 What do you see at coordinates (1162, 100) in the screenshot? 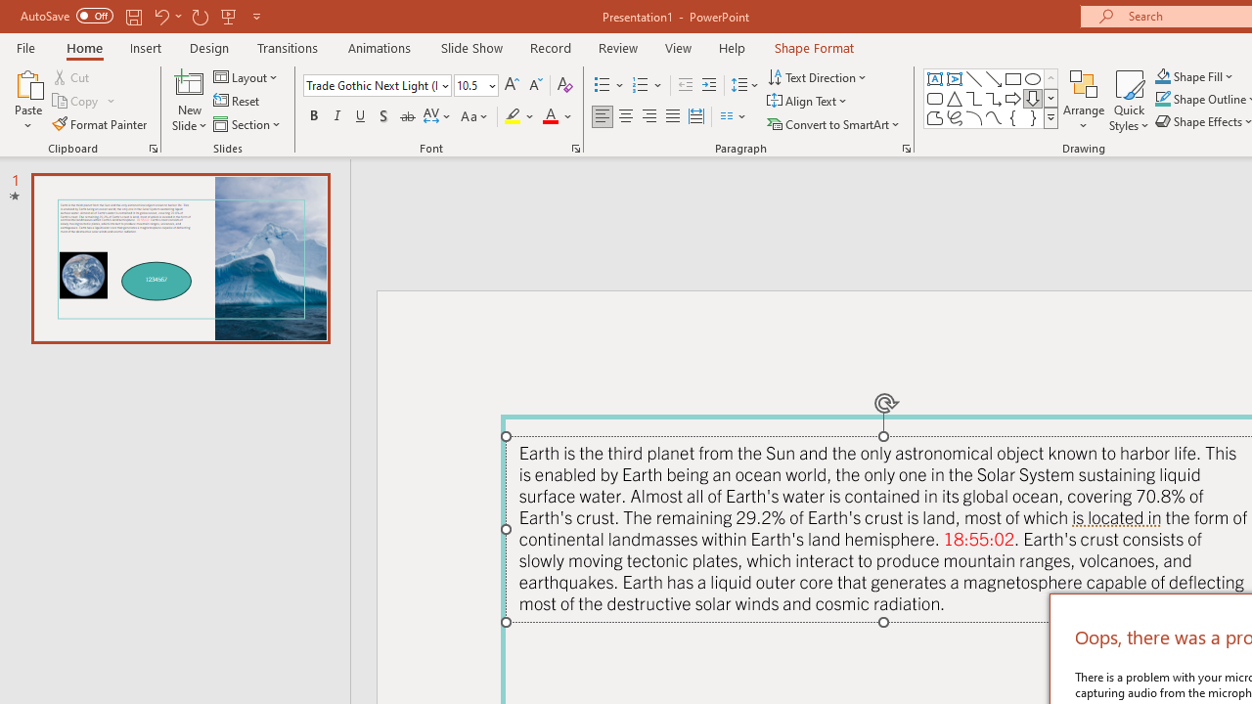
I see `Shape Outline Teal, Accent 1` at bounding box center [1162, 100].